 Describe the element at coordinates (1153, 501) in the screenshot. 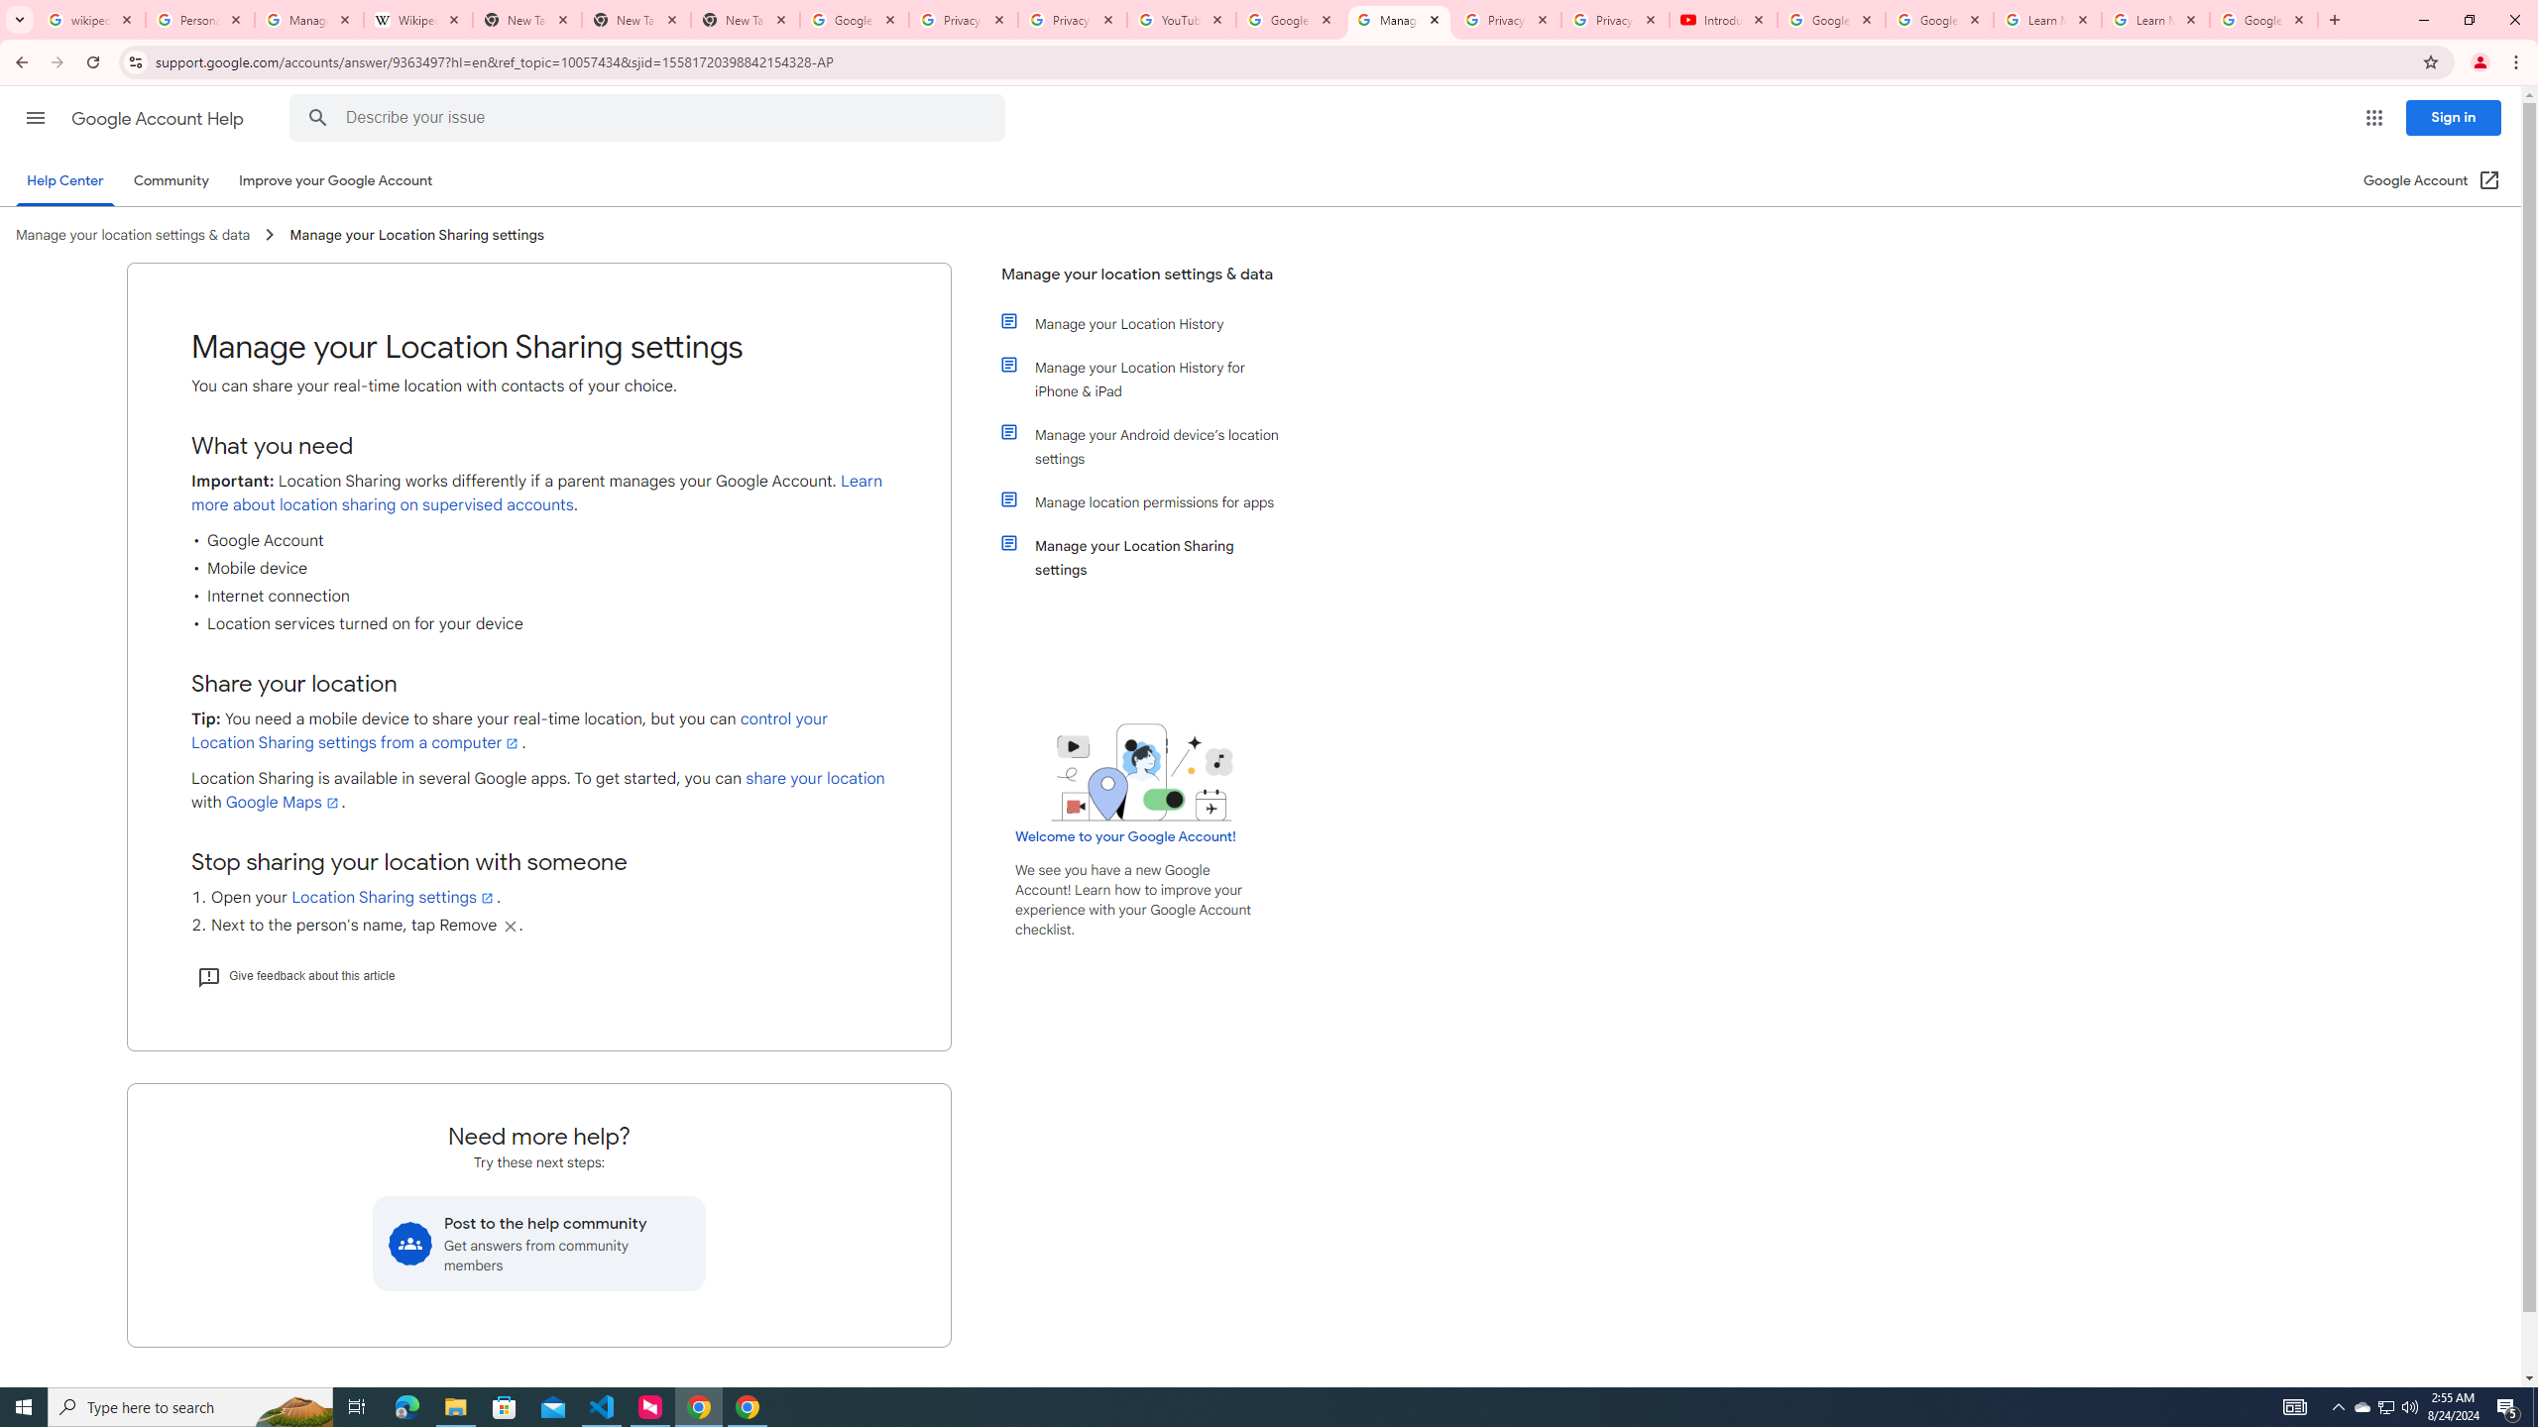

I see `Manage location permissions for apps` at that location.